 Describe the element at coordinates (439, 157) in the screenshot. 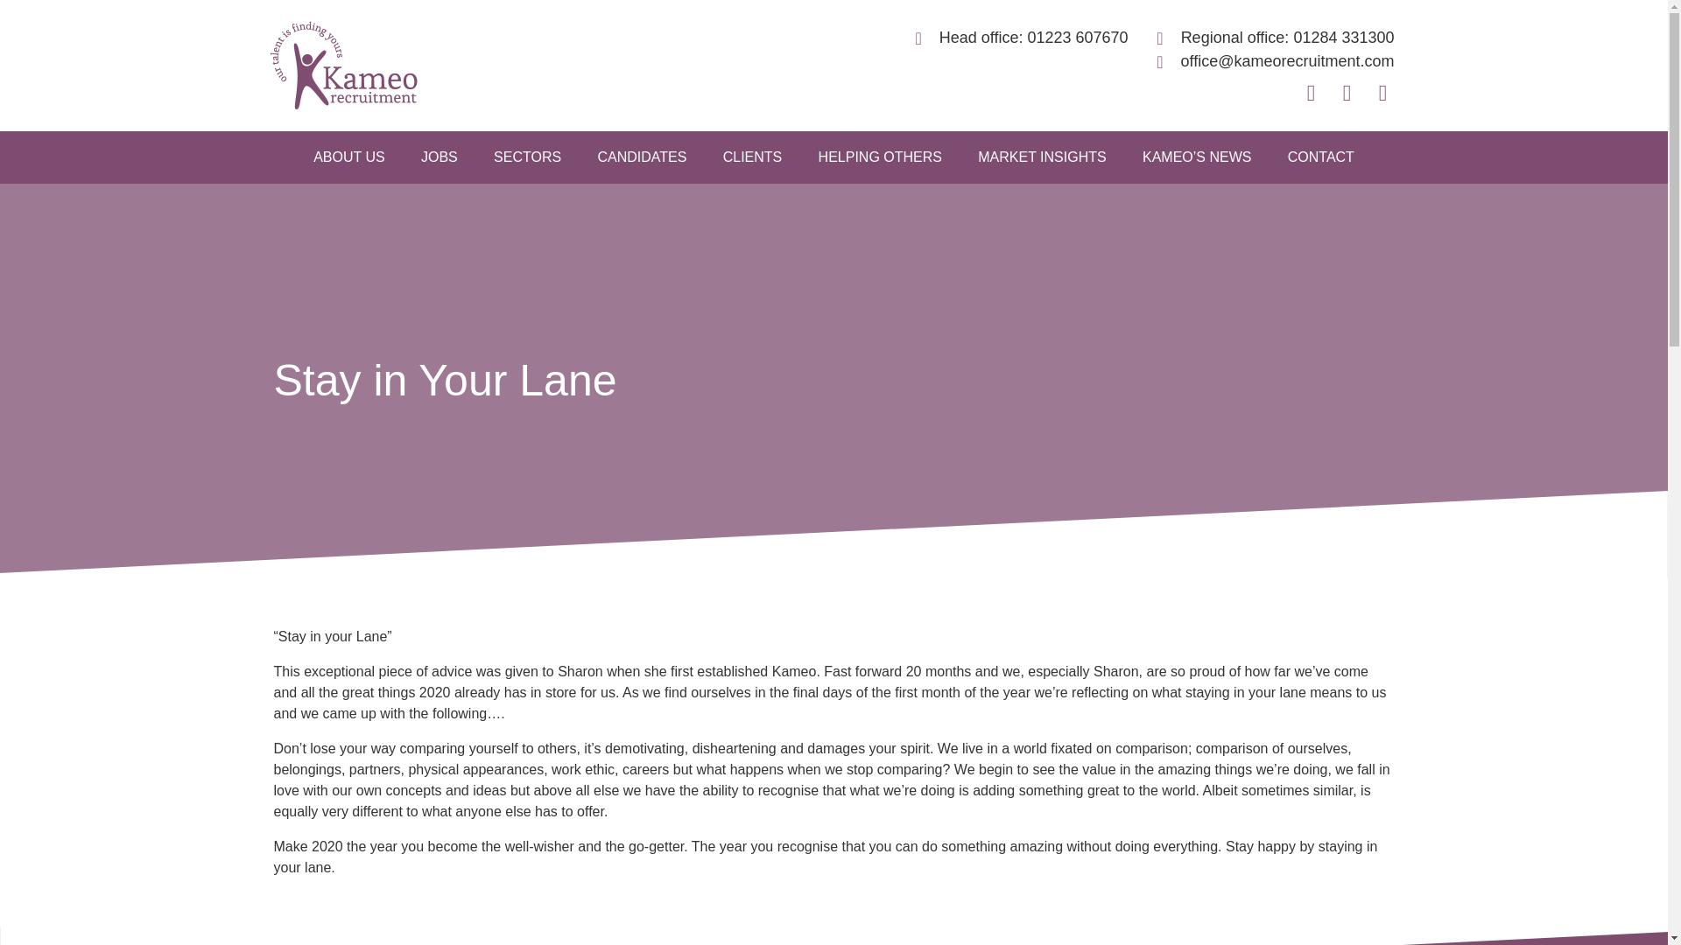

I see `JOBS` at that location.